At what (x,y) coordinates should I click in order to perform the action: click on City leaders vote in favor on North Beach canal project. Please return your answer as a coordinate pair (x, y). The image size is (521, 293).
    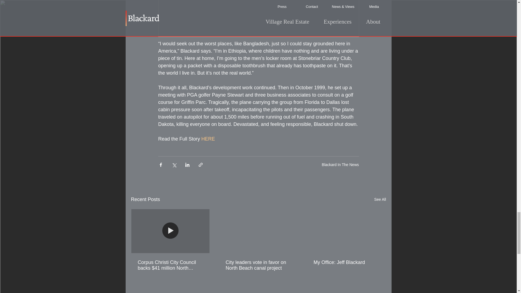
    Looking at the image, I should click on (258, 265).